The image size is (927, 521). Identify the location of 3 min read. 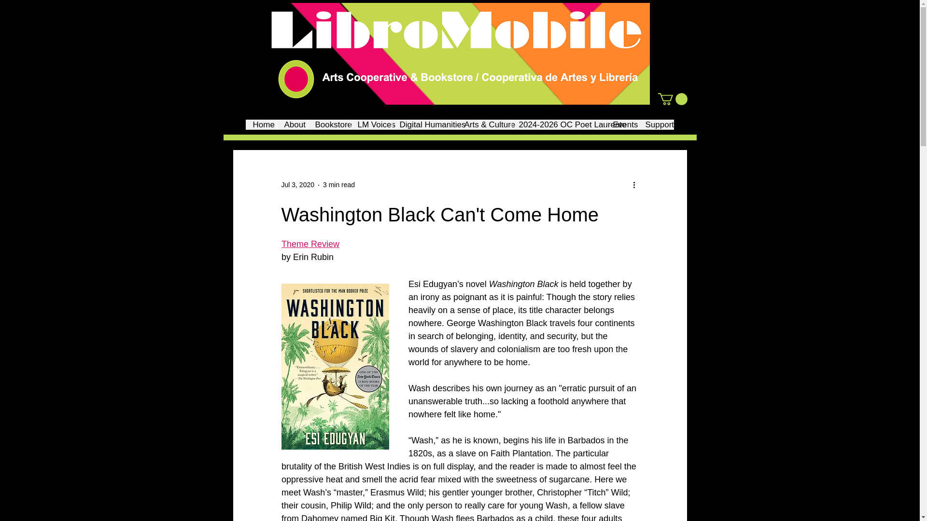
(339, 184).